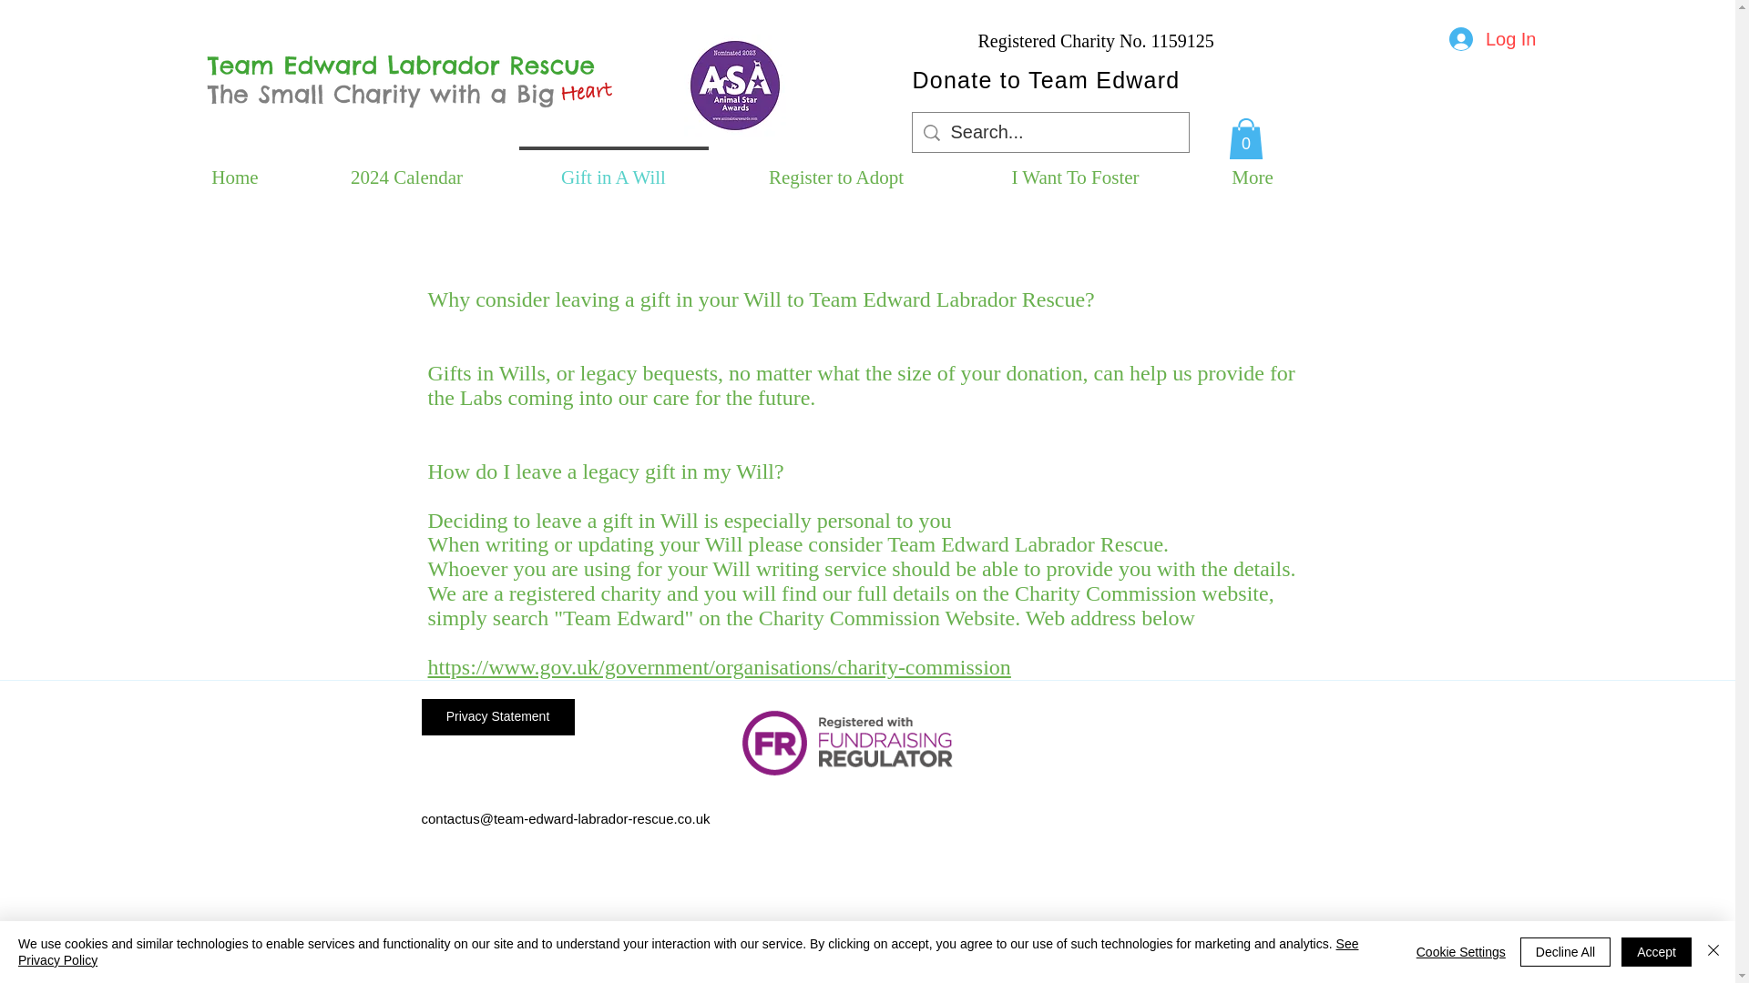  What do you see at coordinates (406, 168) in the screenshot?
I see `2024 Calendar` at bounding box center [406, 168].